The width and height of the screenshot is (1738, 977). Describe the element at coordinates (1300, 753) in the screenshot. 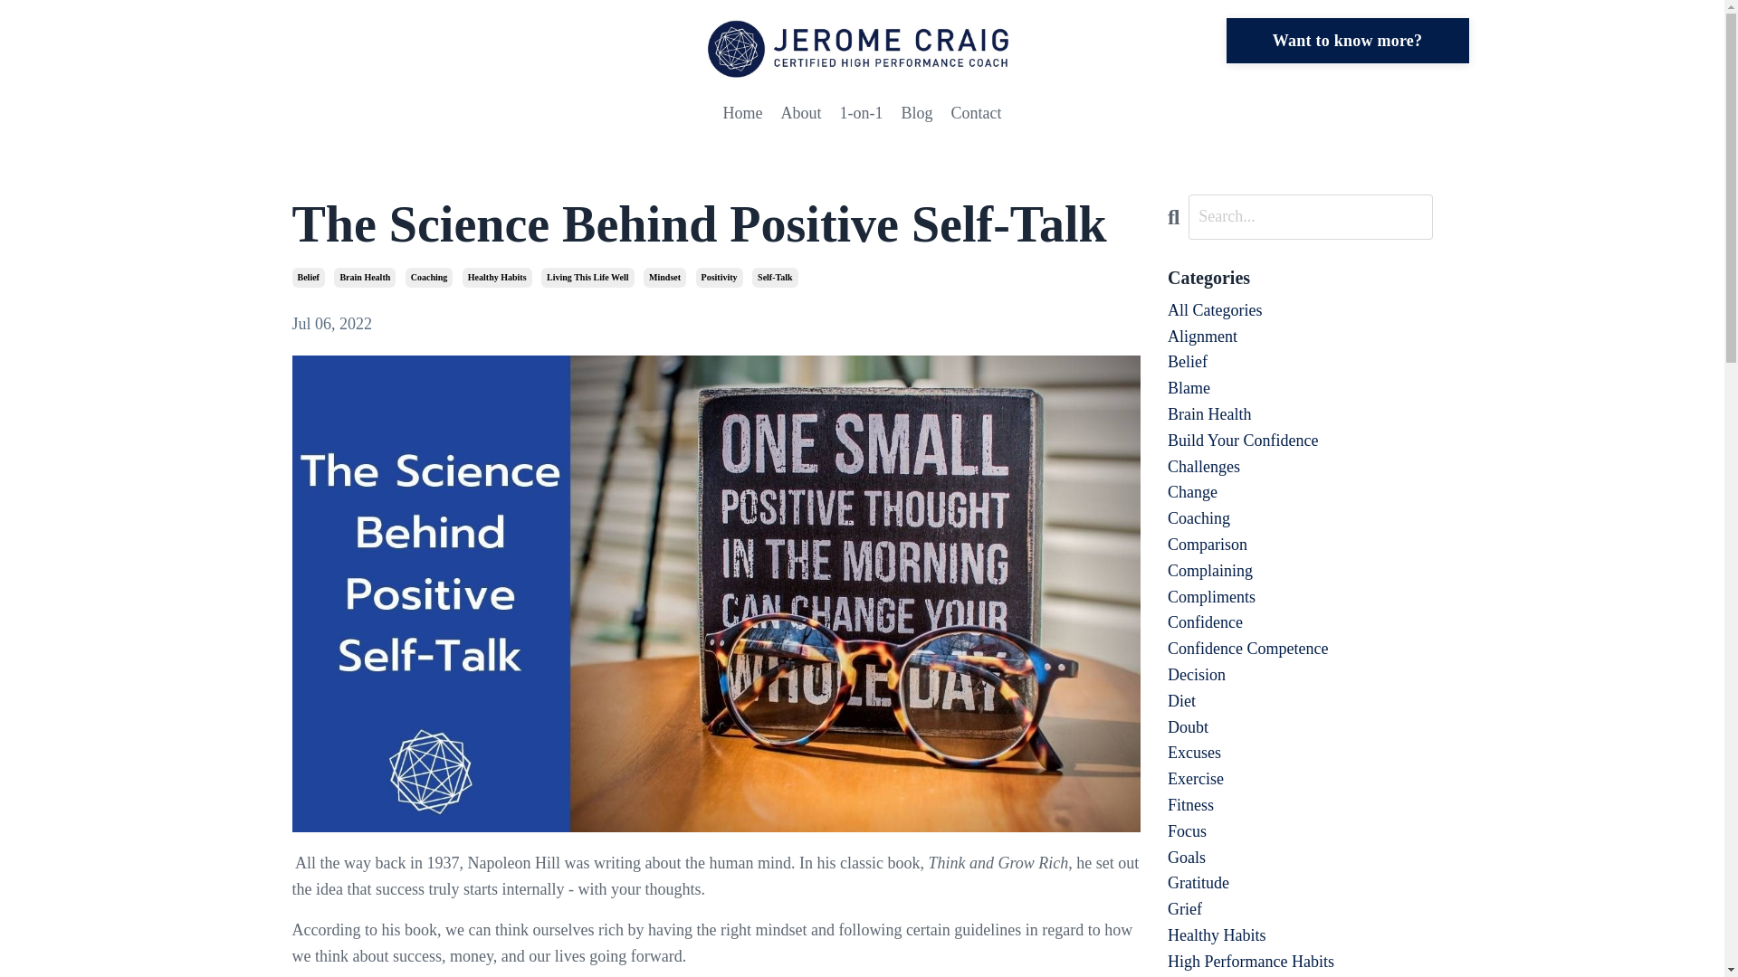

I see `Excuses` at that location.